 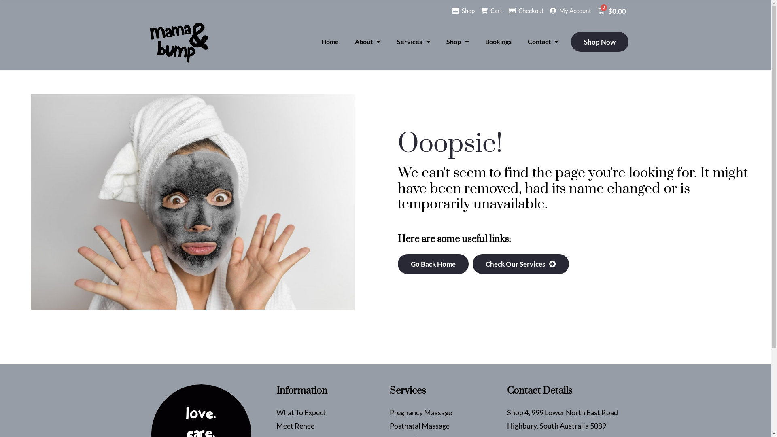 I want to click on Pregnancy Massage, so click(x=448, y=413).